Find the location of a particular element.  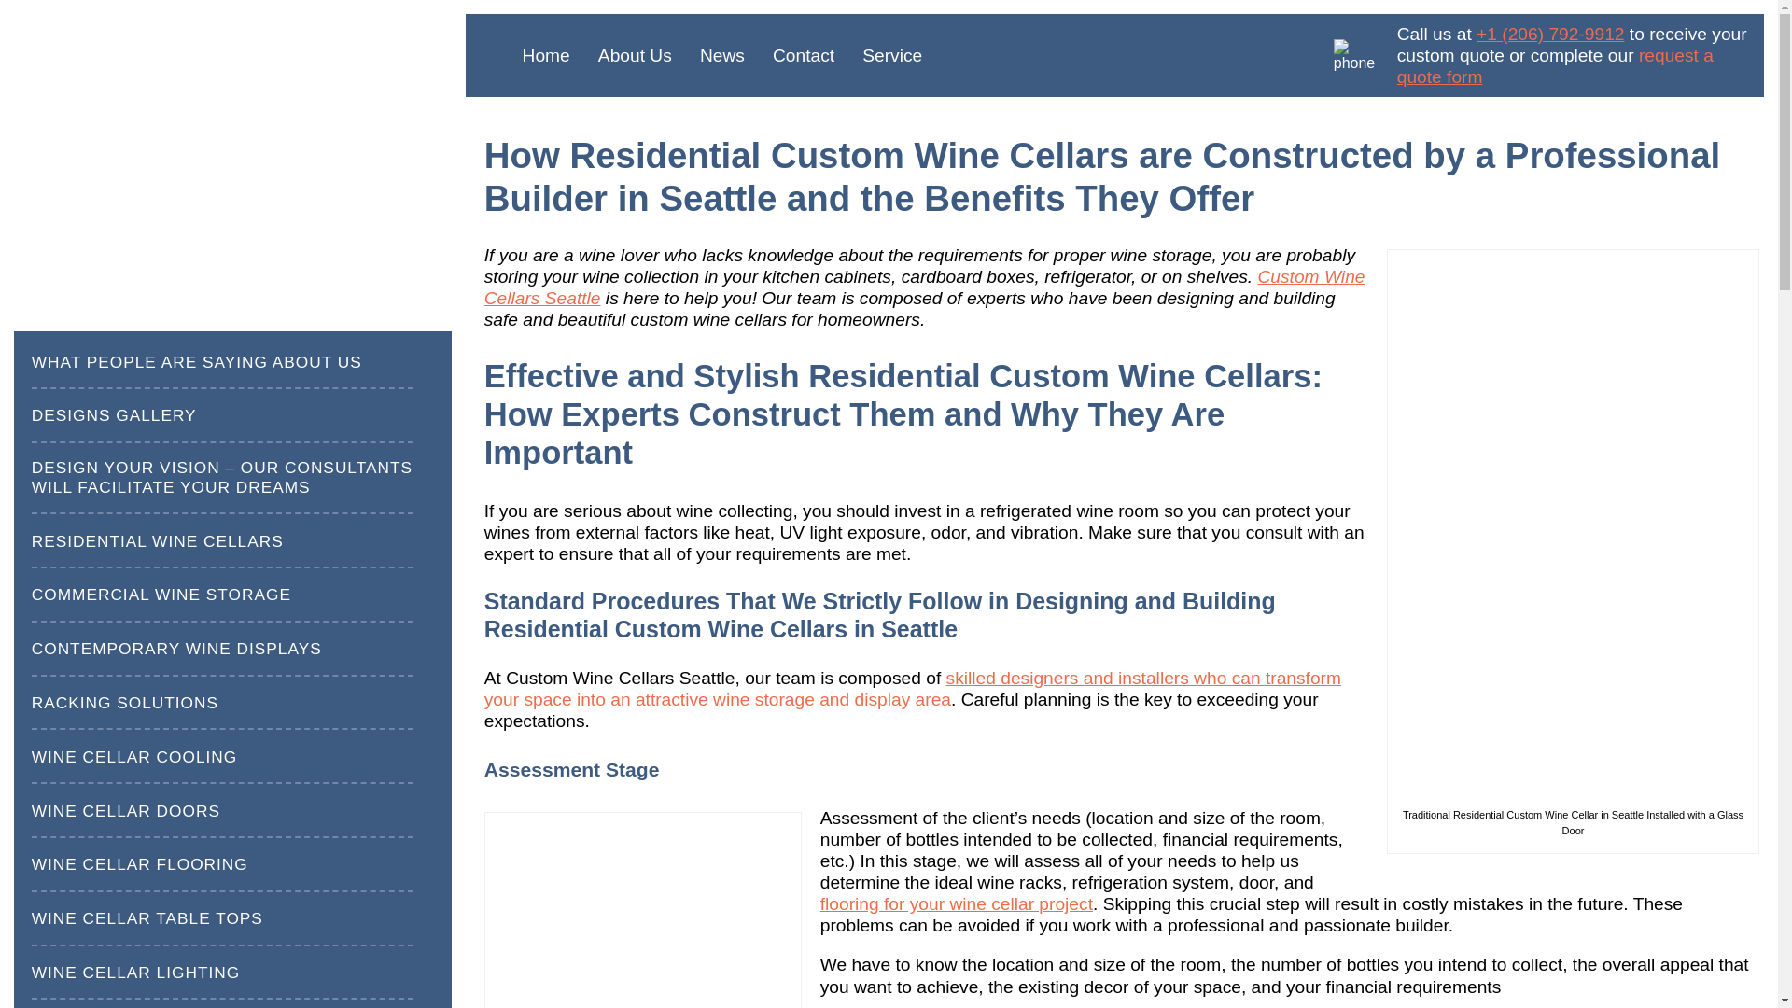

WINE CELLAR DOORS is located at coordinates (126, 811).